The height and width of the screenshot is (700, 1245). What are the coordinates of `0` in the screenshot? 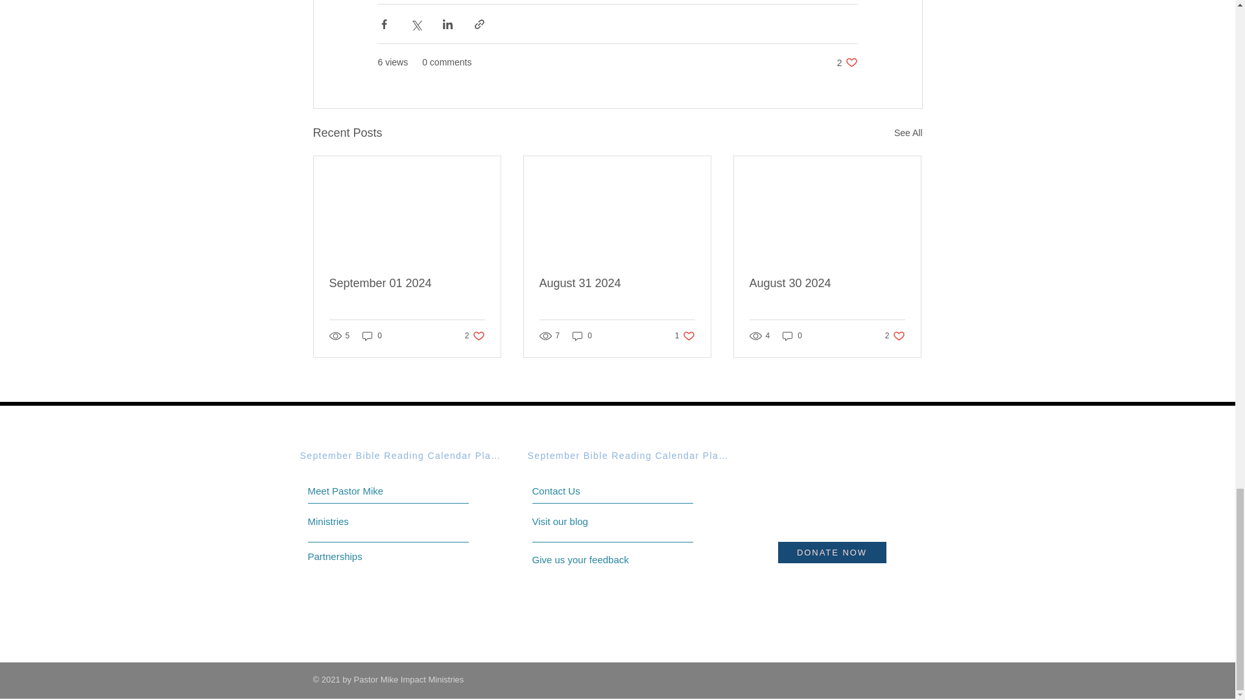 It's located at (895, 336).